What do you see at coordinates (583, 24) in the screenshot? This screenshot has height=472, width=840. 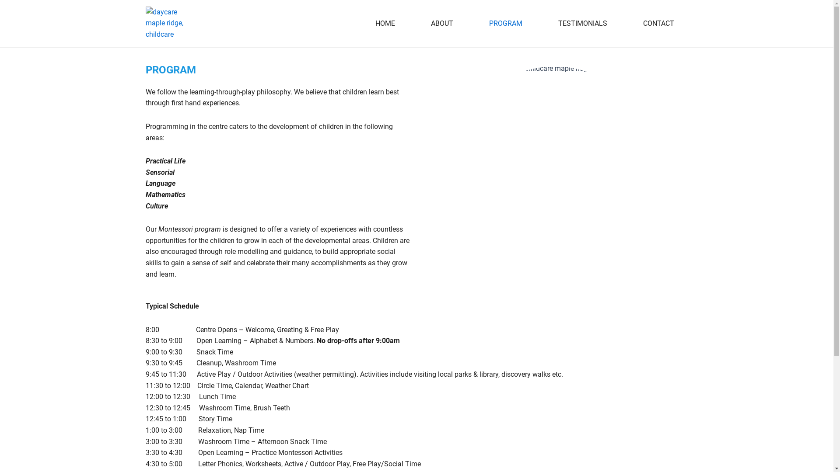 I see `TESTIMONIALS` at bounding box center [583, 24].